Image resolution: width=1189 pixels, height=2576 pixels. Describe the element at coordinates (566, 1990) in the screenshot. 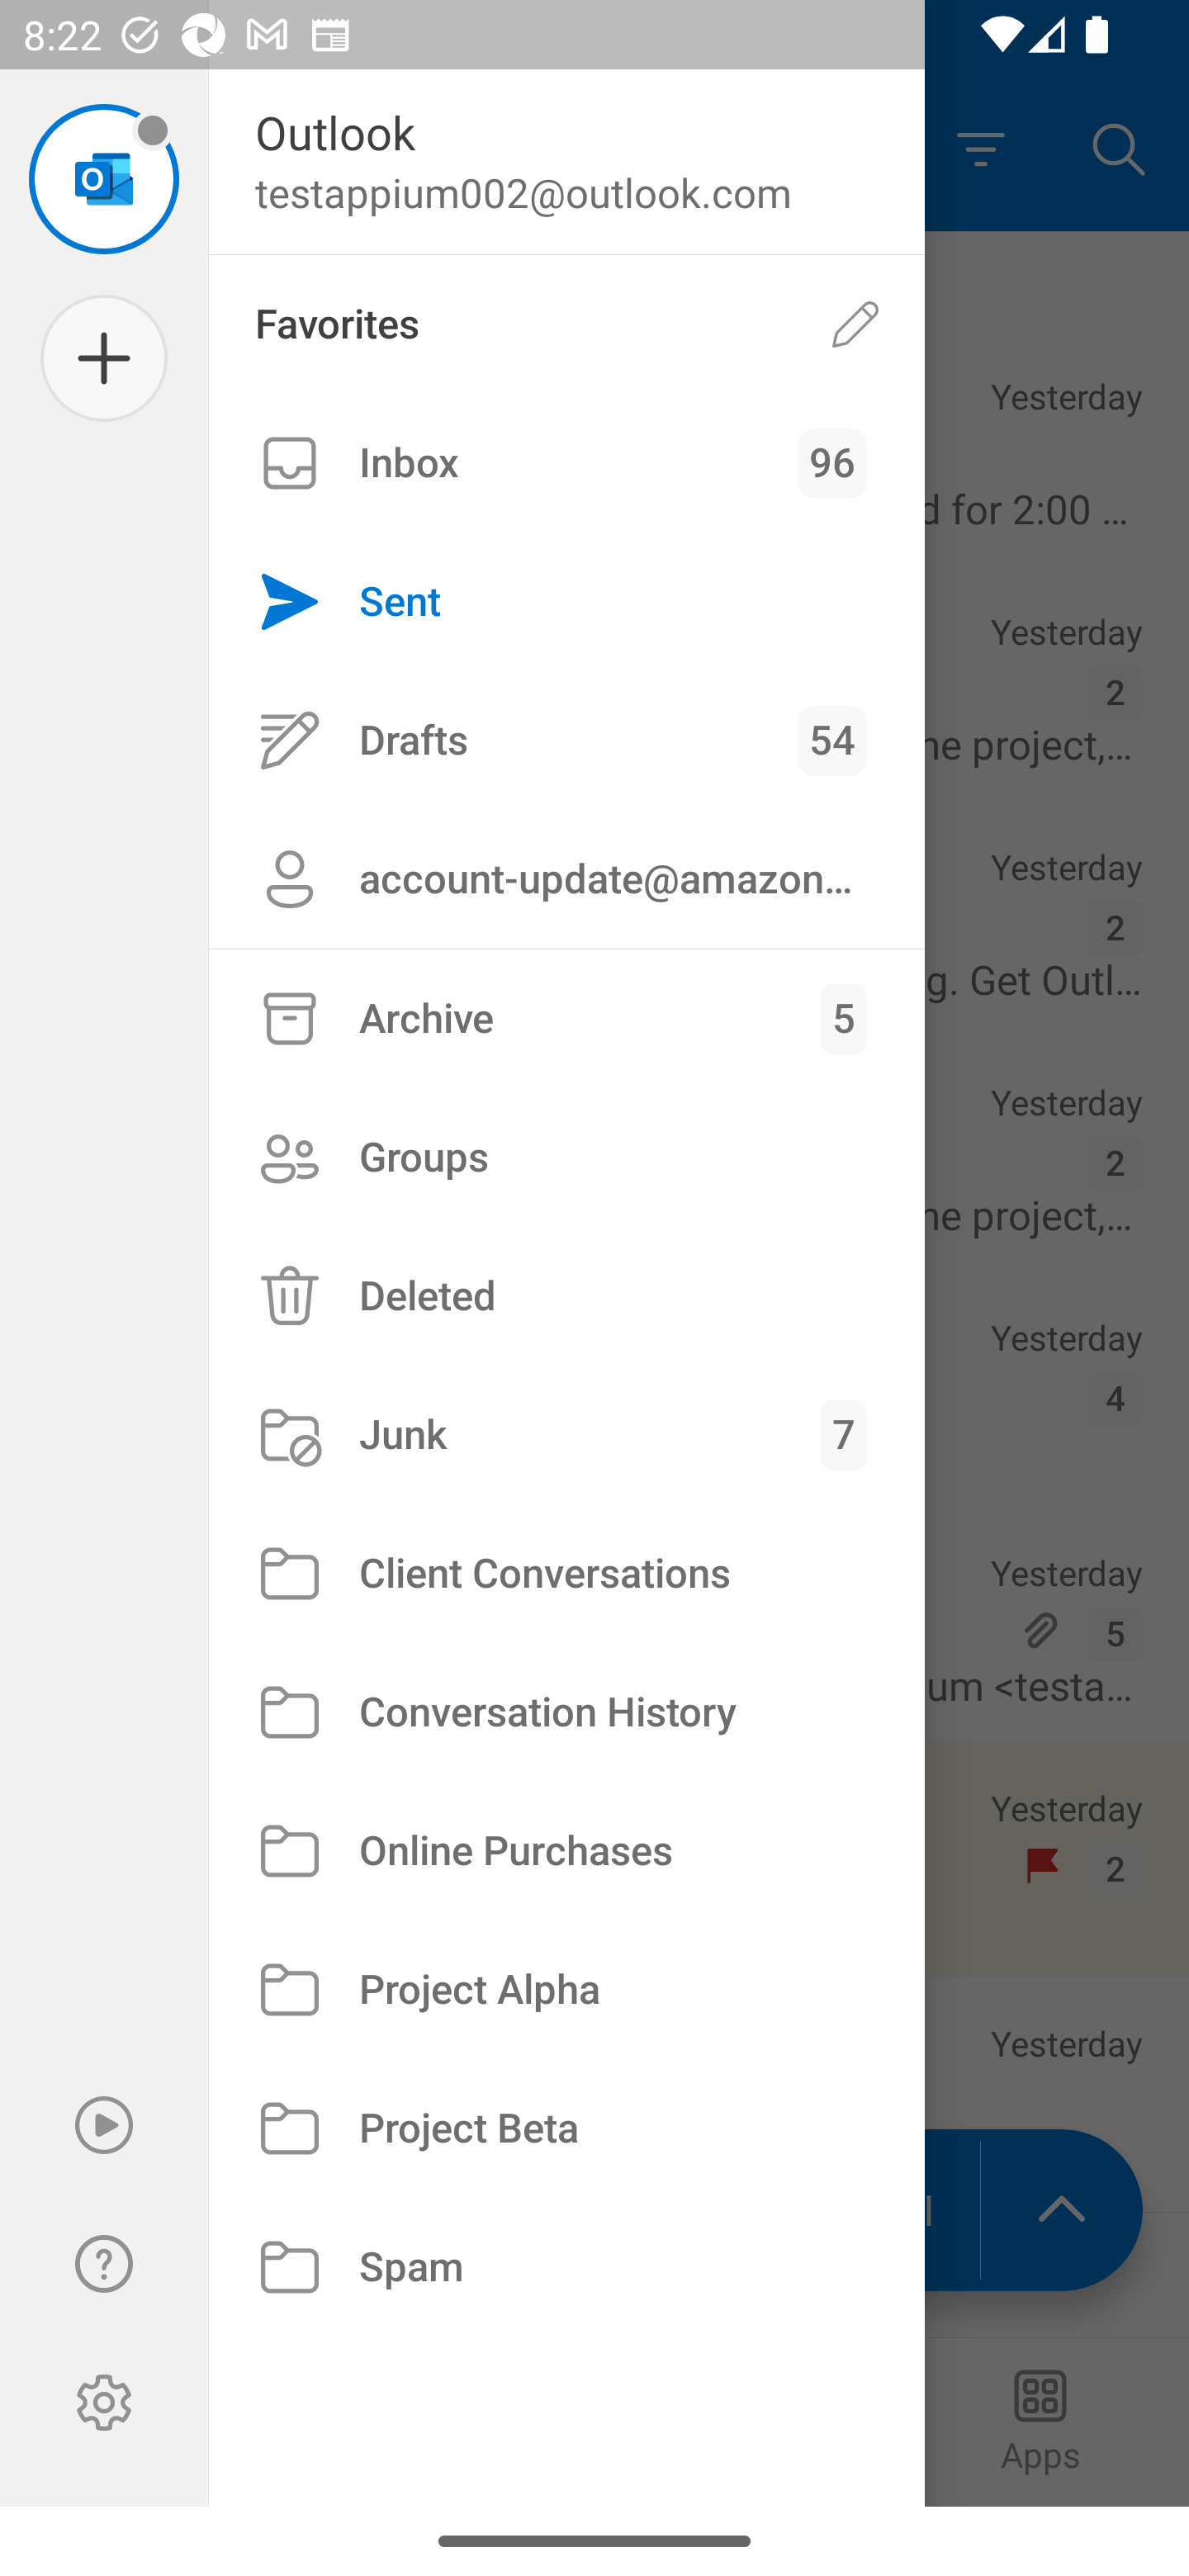

I see `Project Alpha Project Alpha, 9 of 11, level 1` at that location.